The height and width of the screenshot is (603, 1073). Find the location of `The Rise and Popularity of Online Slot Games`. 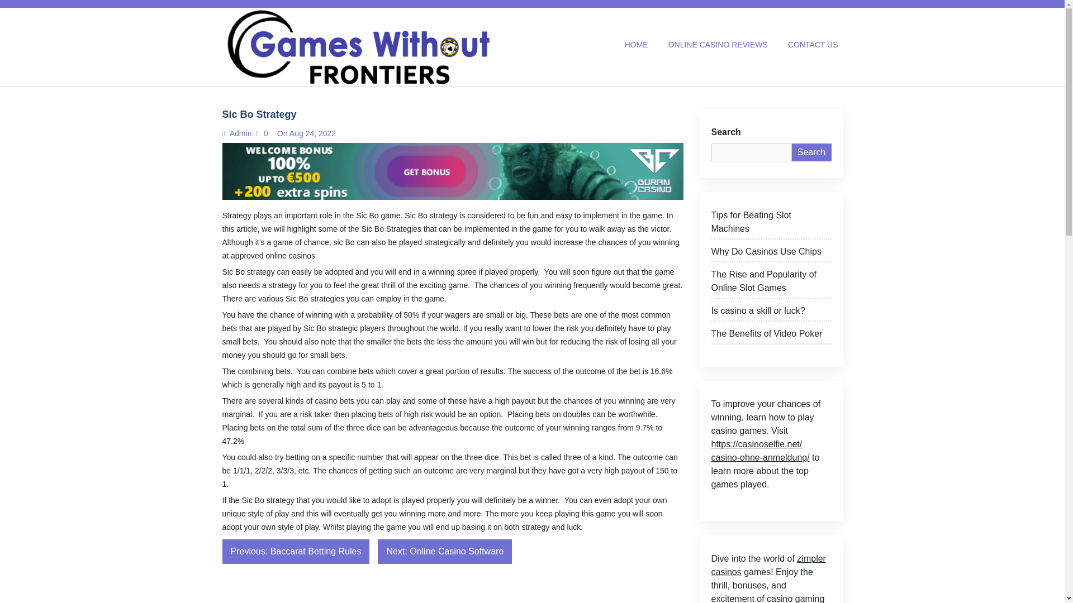

The Rise and Popularity of Online Slot Games is located at coordinates (770, 283).